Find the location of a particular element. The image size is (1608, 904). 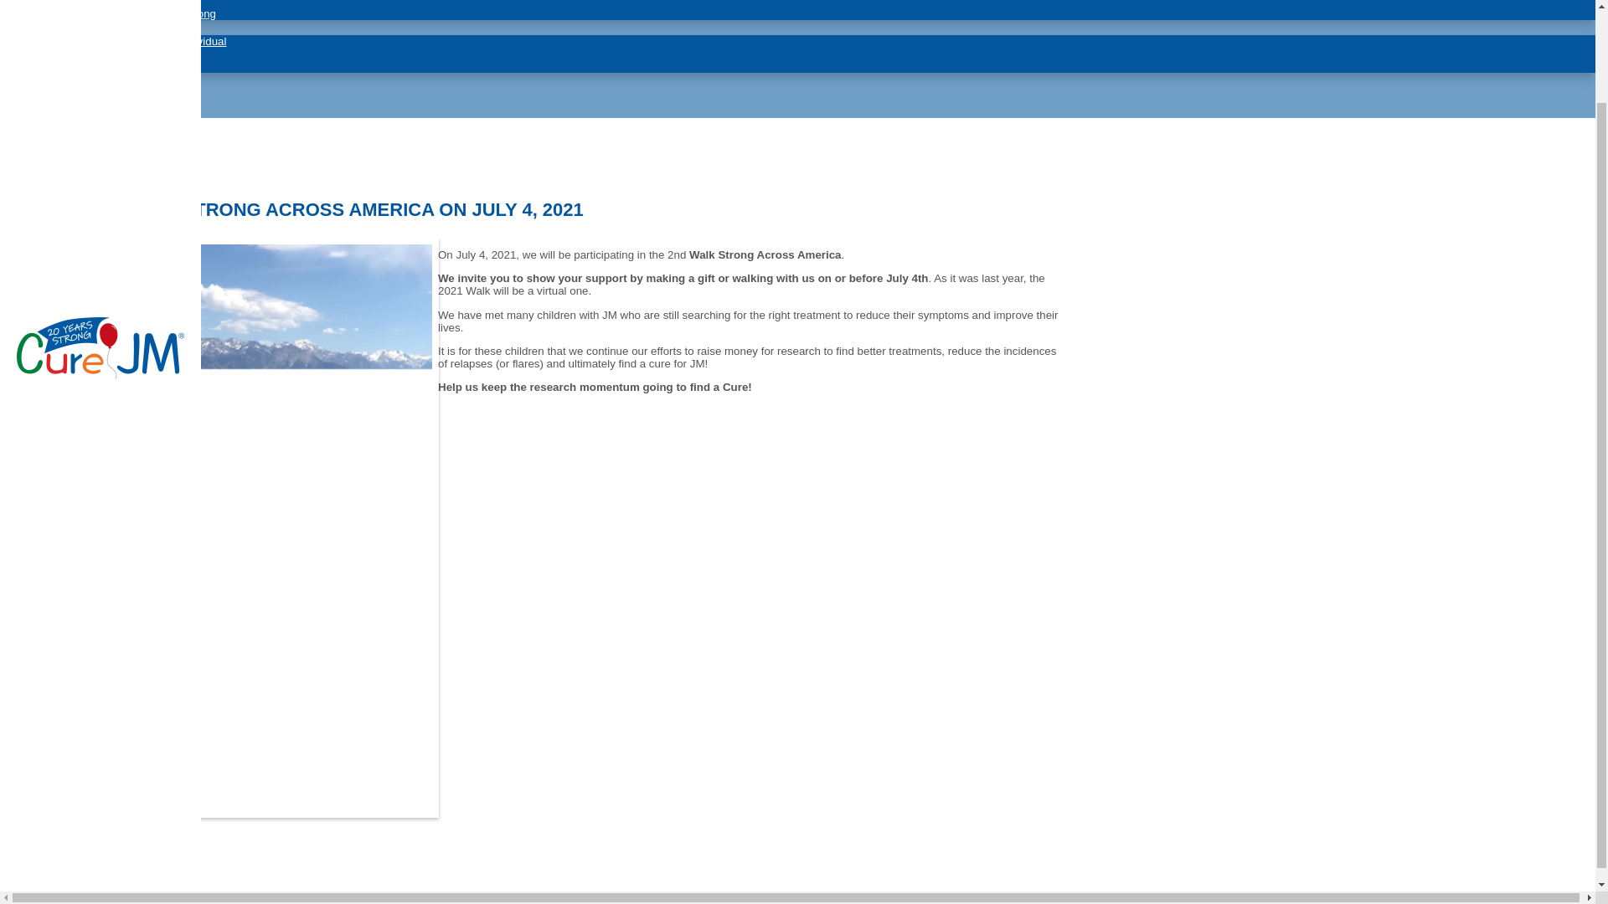

STATE WALKS is located at coordinates (80, 110).